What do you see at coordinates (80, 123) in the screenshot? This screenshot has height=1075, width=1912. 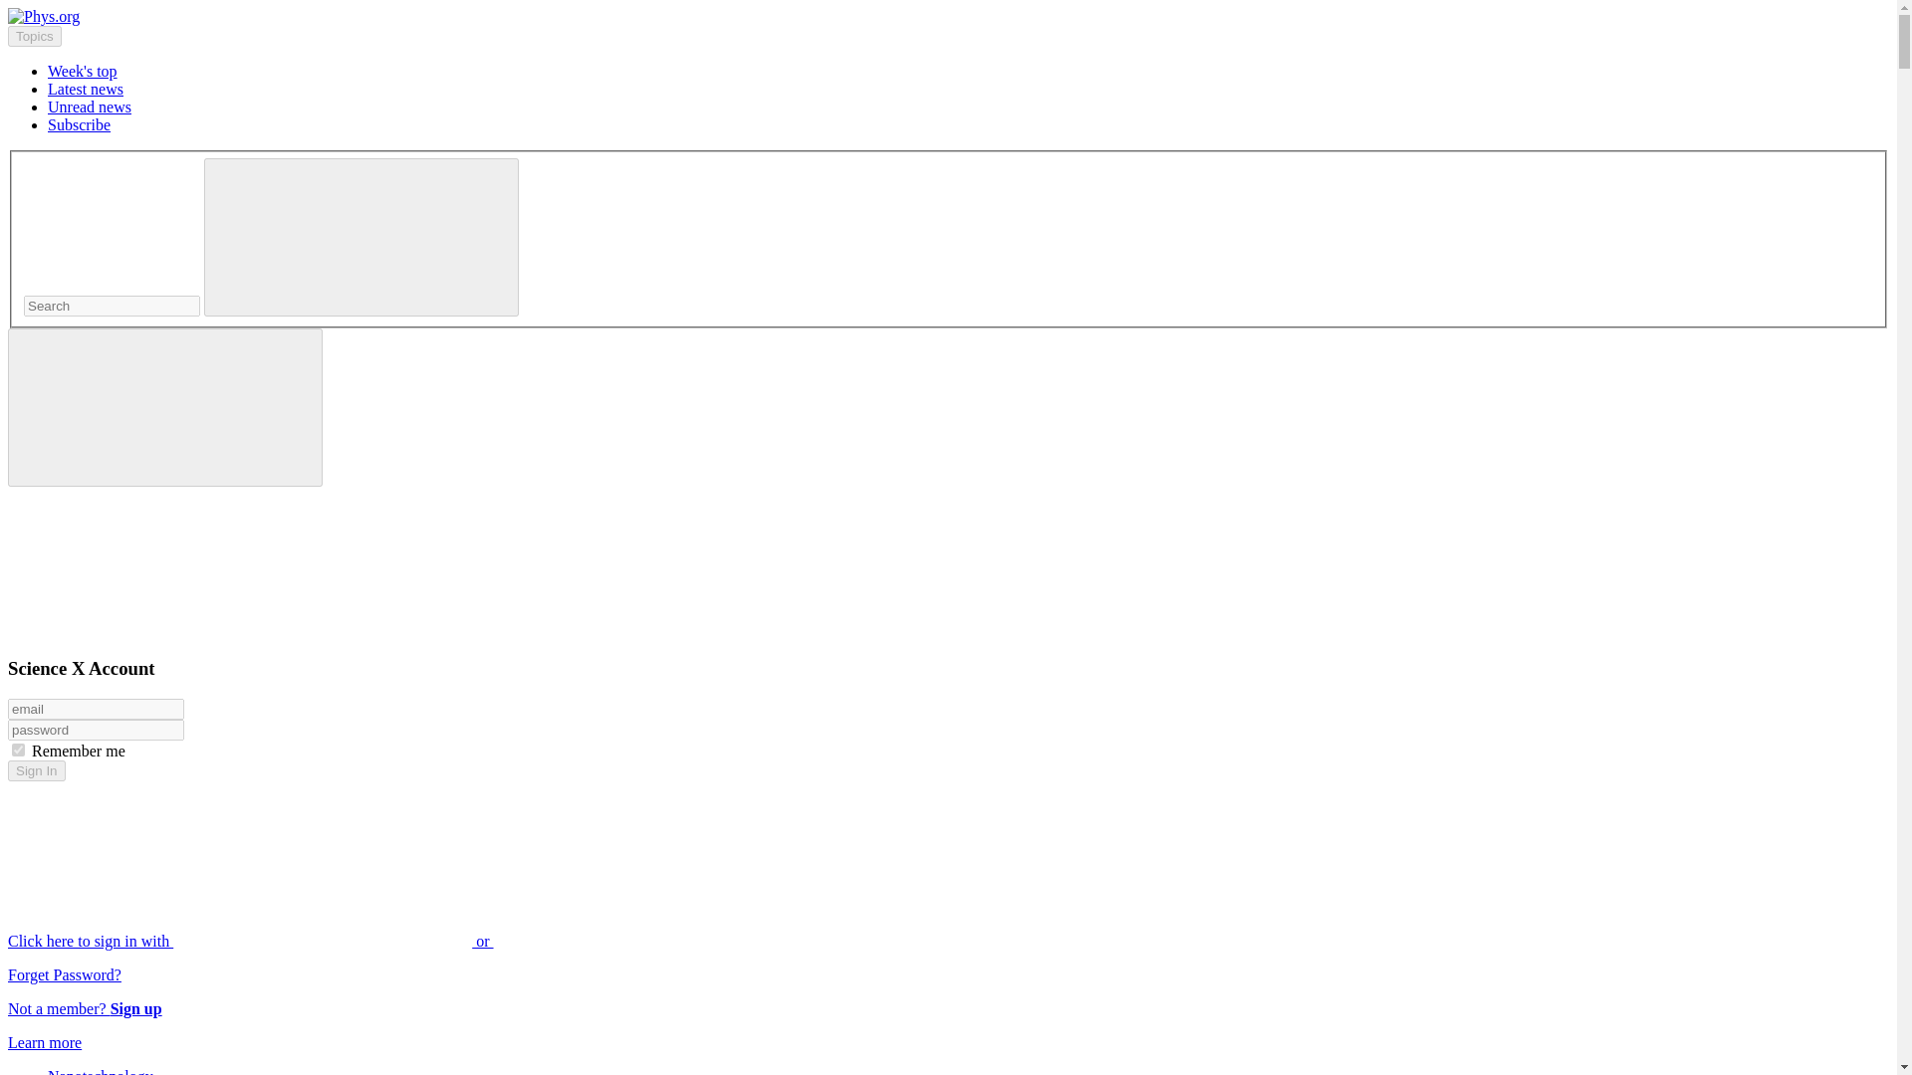 I see `Subscribe` at bounding box center [80, 123].